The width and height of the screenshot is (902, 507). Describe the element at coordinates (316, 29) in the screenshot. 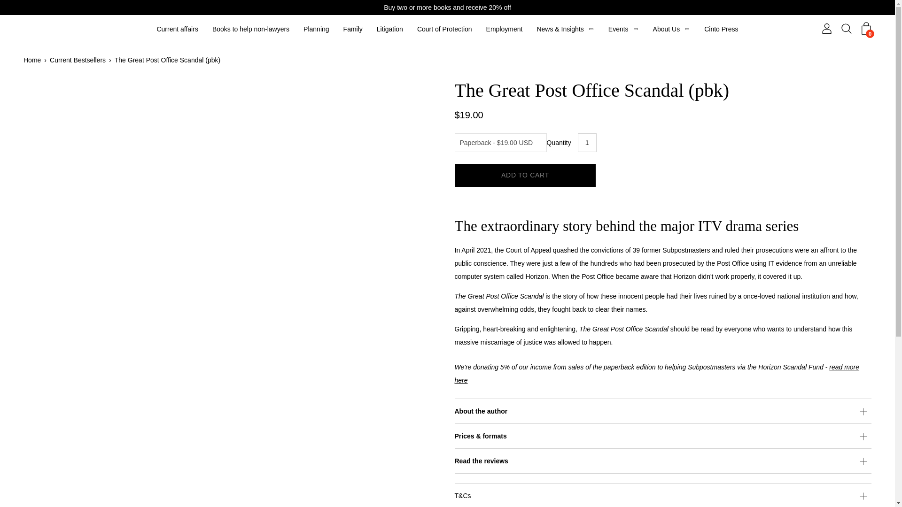

I see `Planning` at that location.